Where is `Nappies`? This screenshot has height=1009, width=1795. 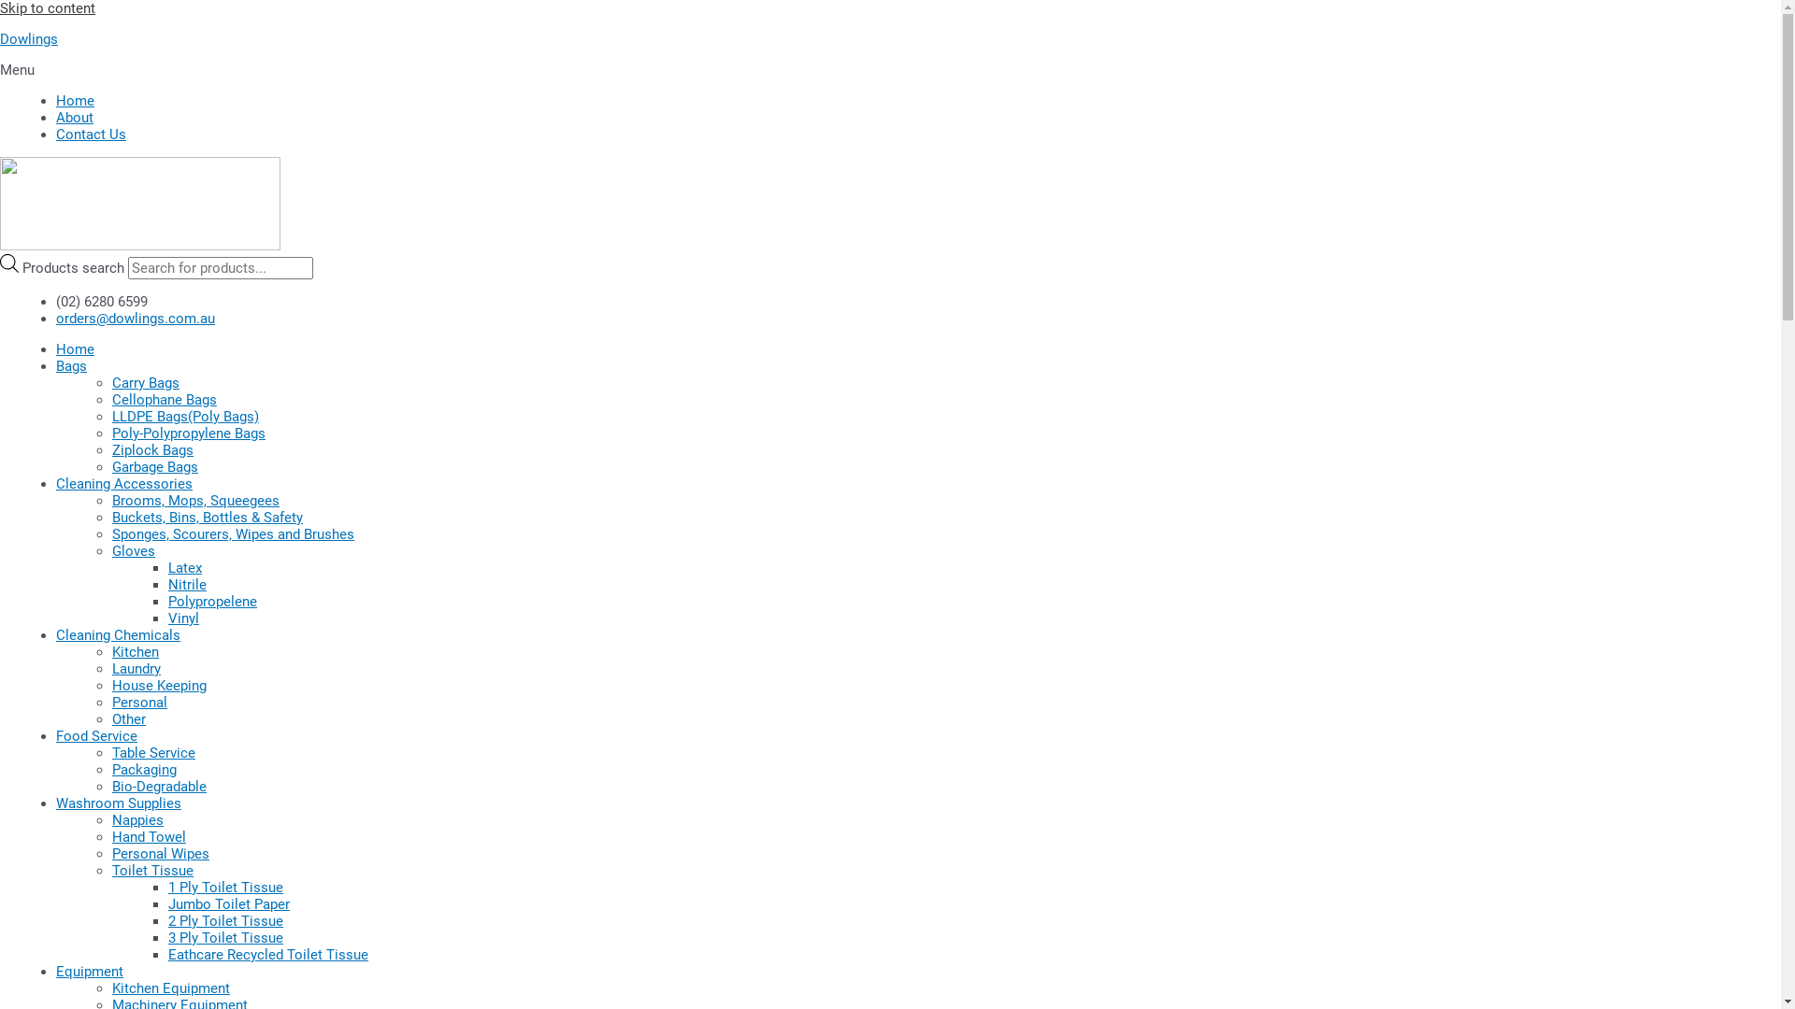 Nappies is located at coordinates (138, 820).